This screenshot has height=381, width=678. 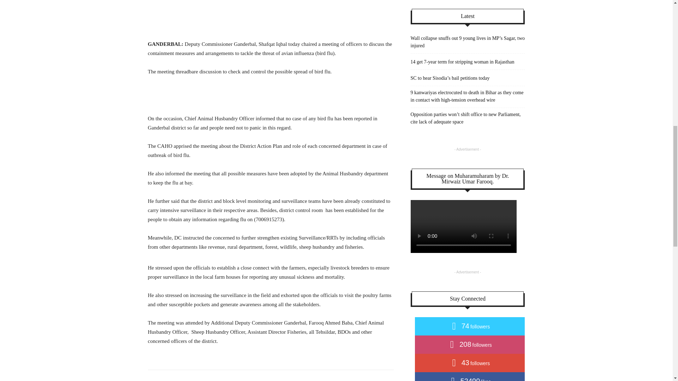 I want to click on Advertisement, so click(x=270, y=21).